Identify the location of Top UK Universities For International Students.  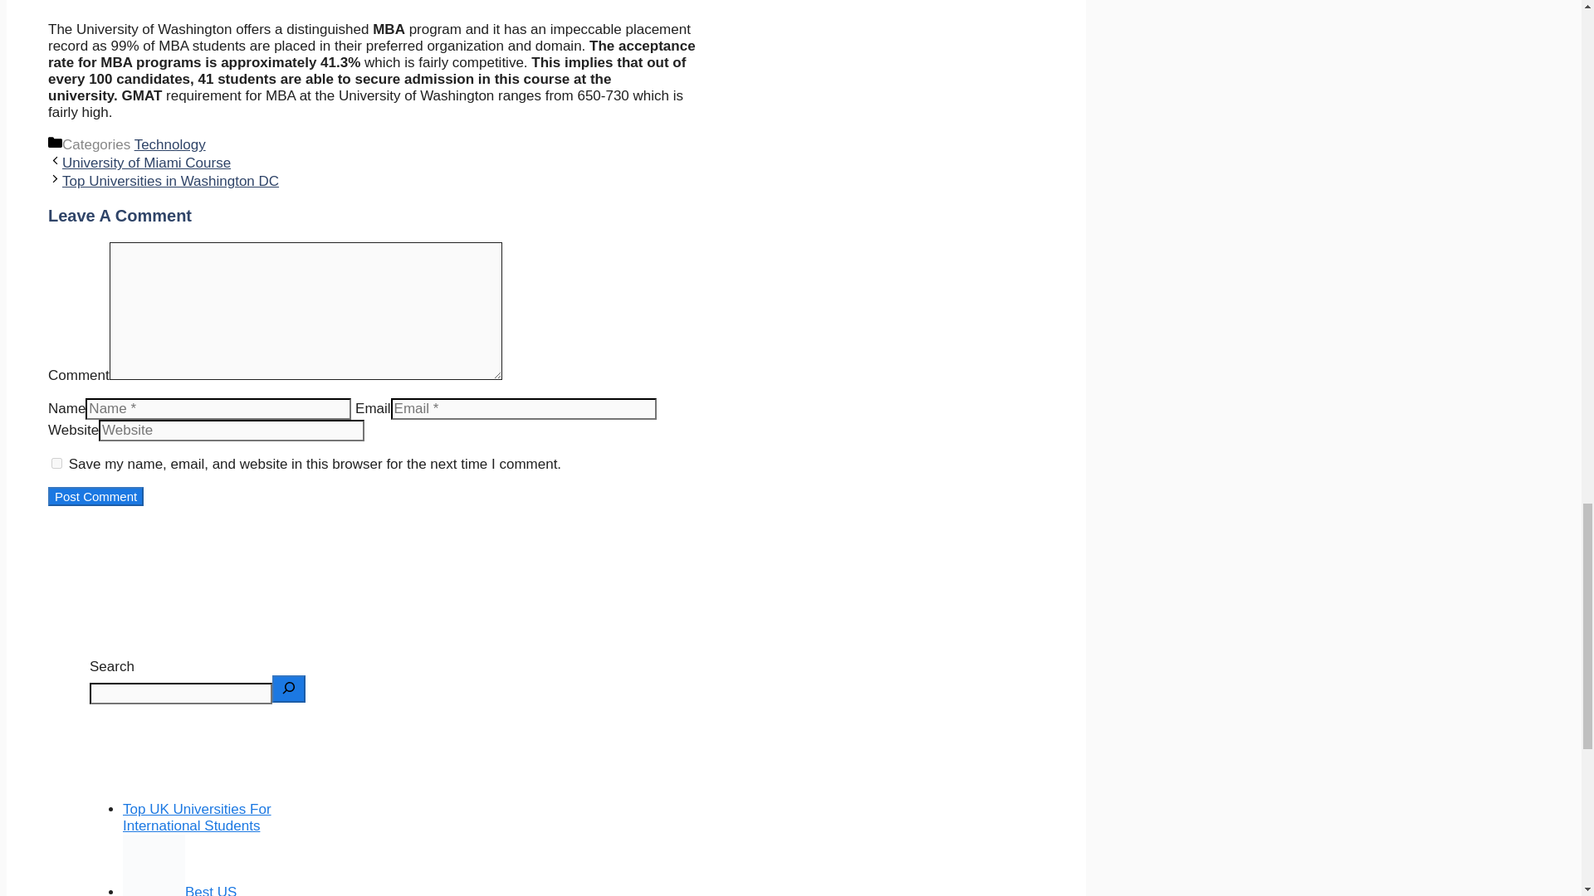
(196, 817).